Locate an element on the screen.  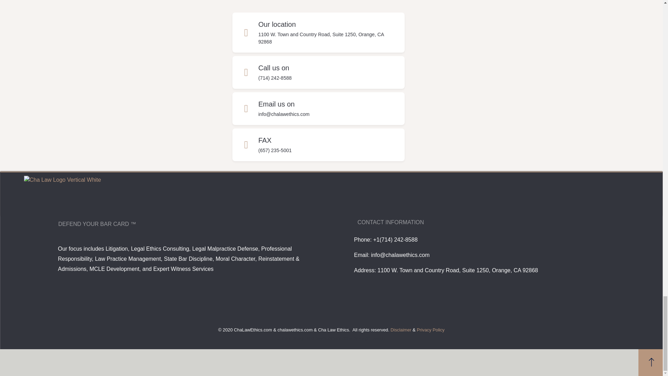
Cha Law Logo Vertical White is located at coordinates (62, 195).